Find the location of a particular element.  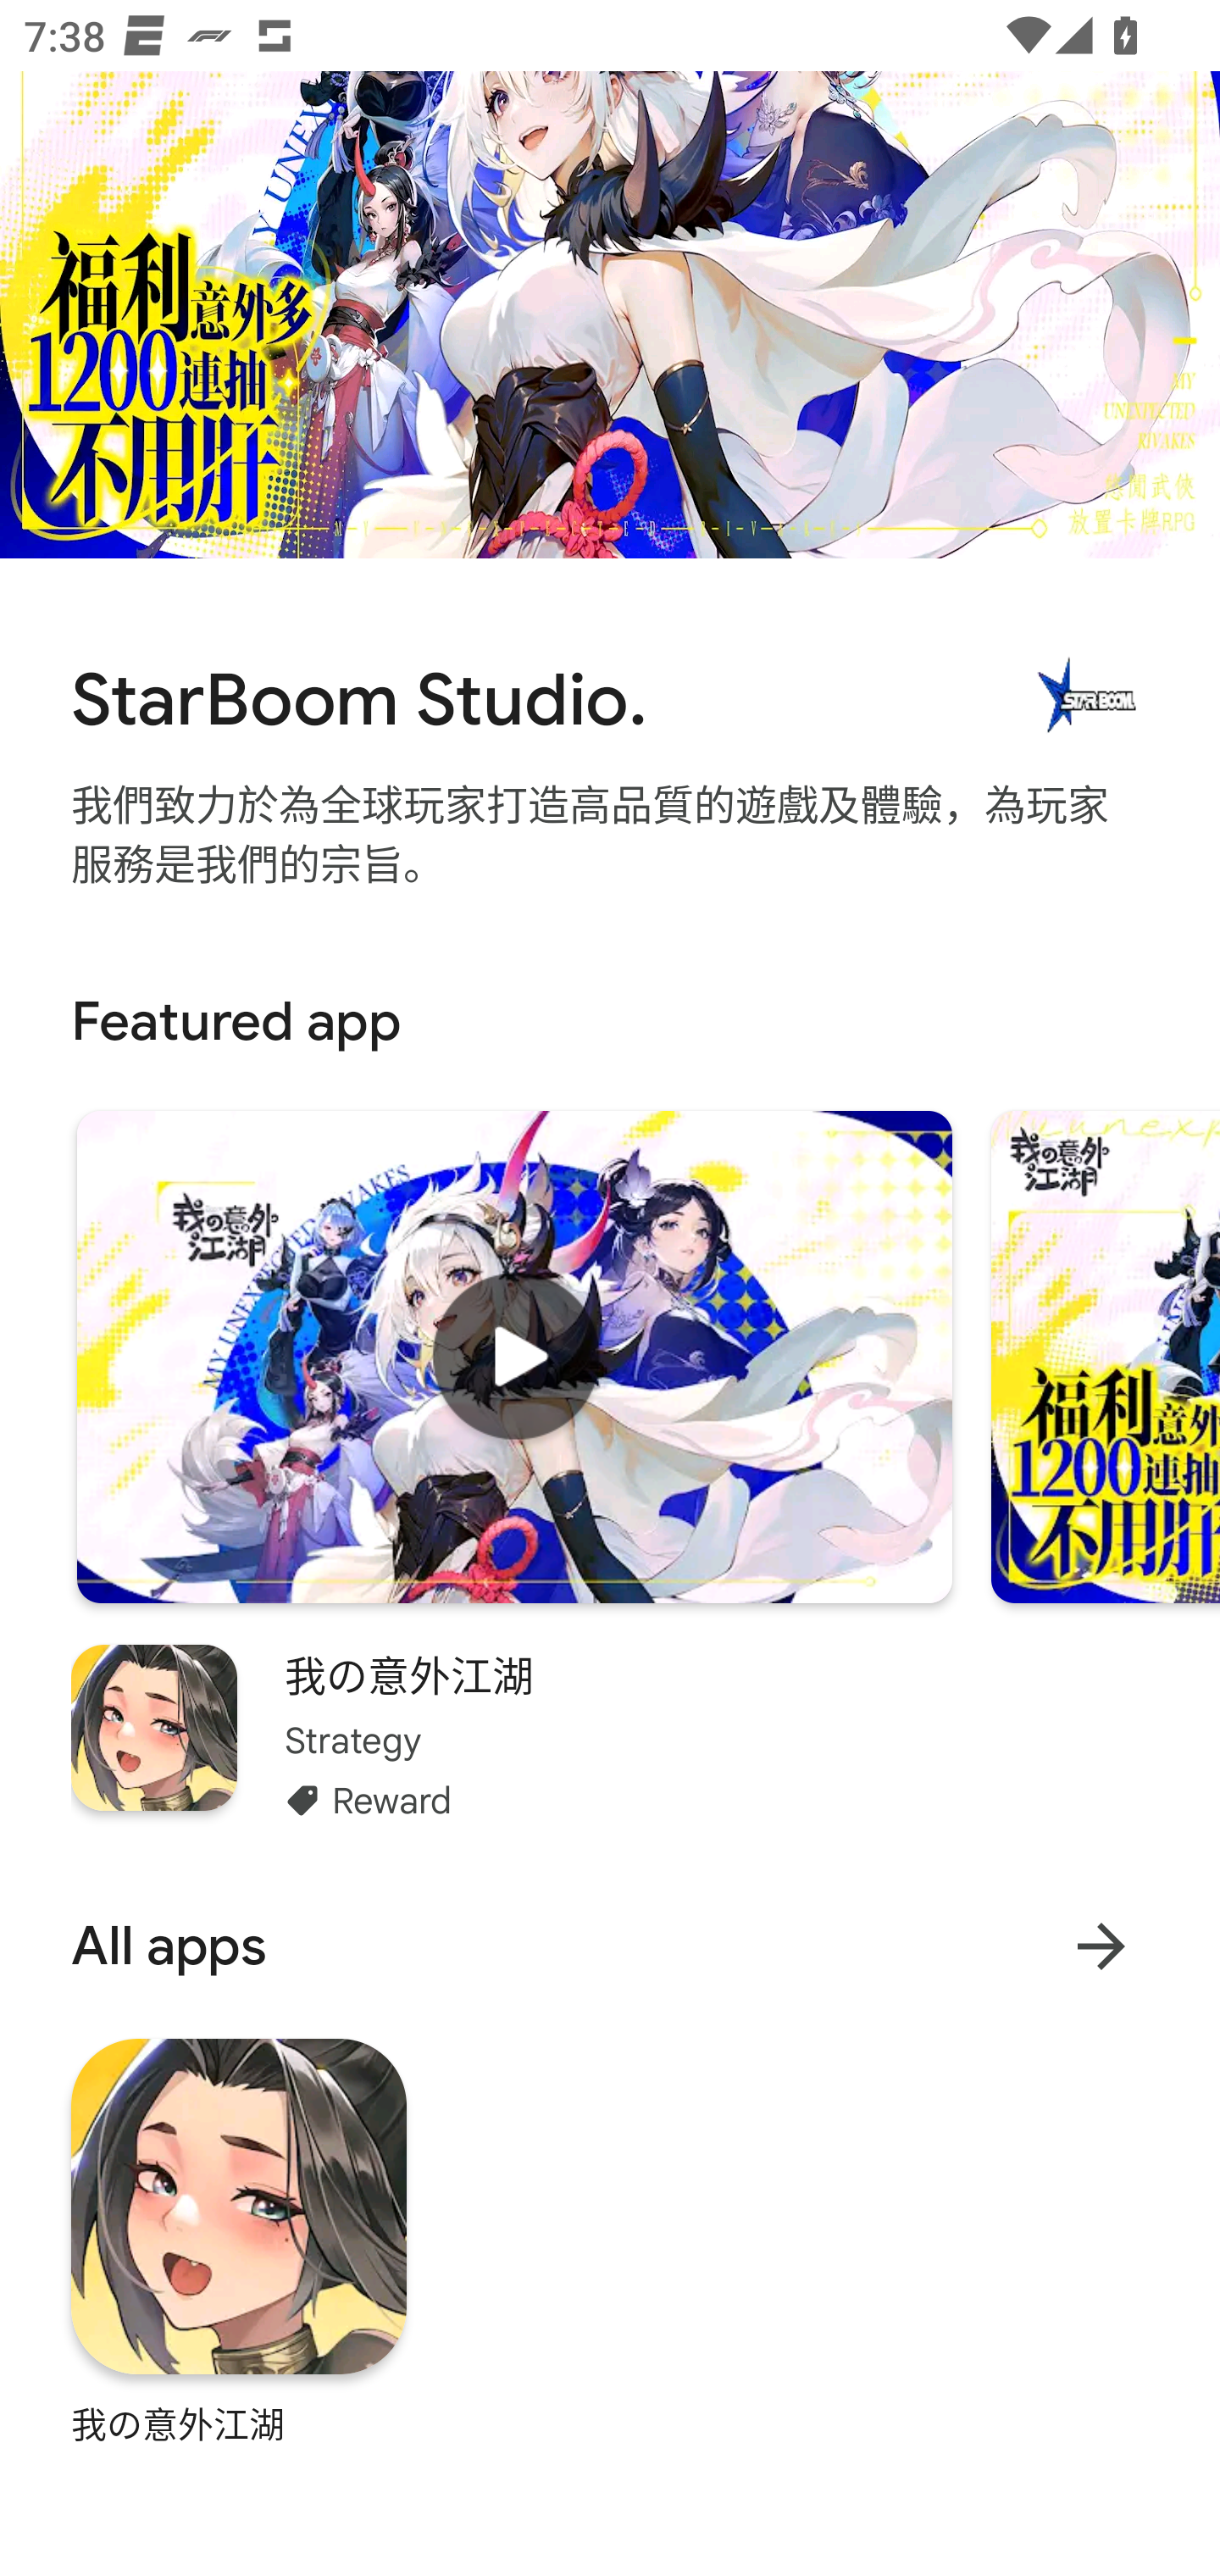

Play trailer for "我の意外江湖" is located at coordinates (514, 1356).